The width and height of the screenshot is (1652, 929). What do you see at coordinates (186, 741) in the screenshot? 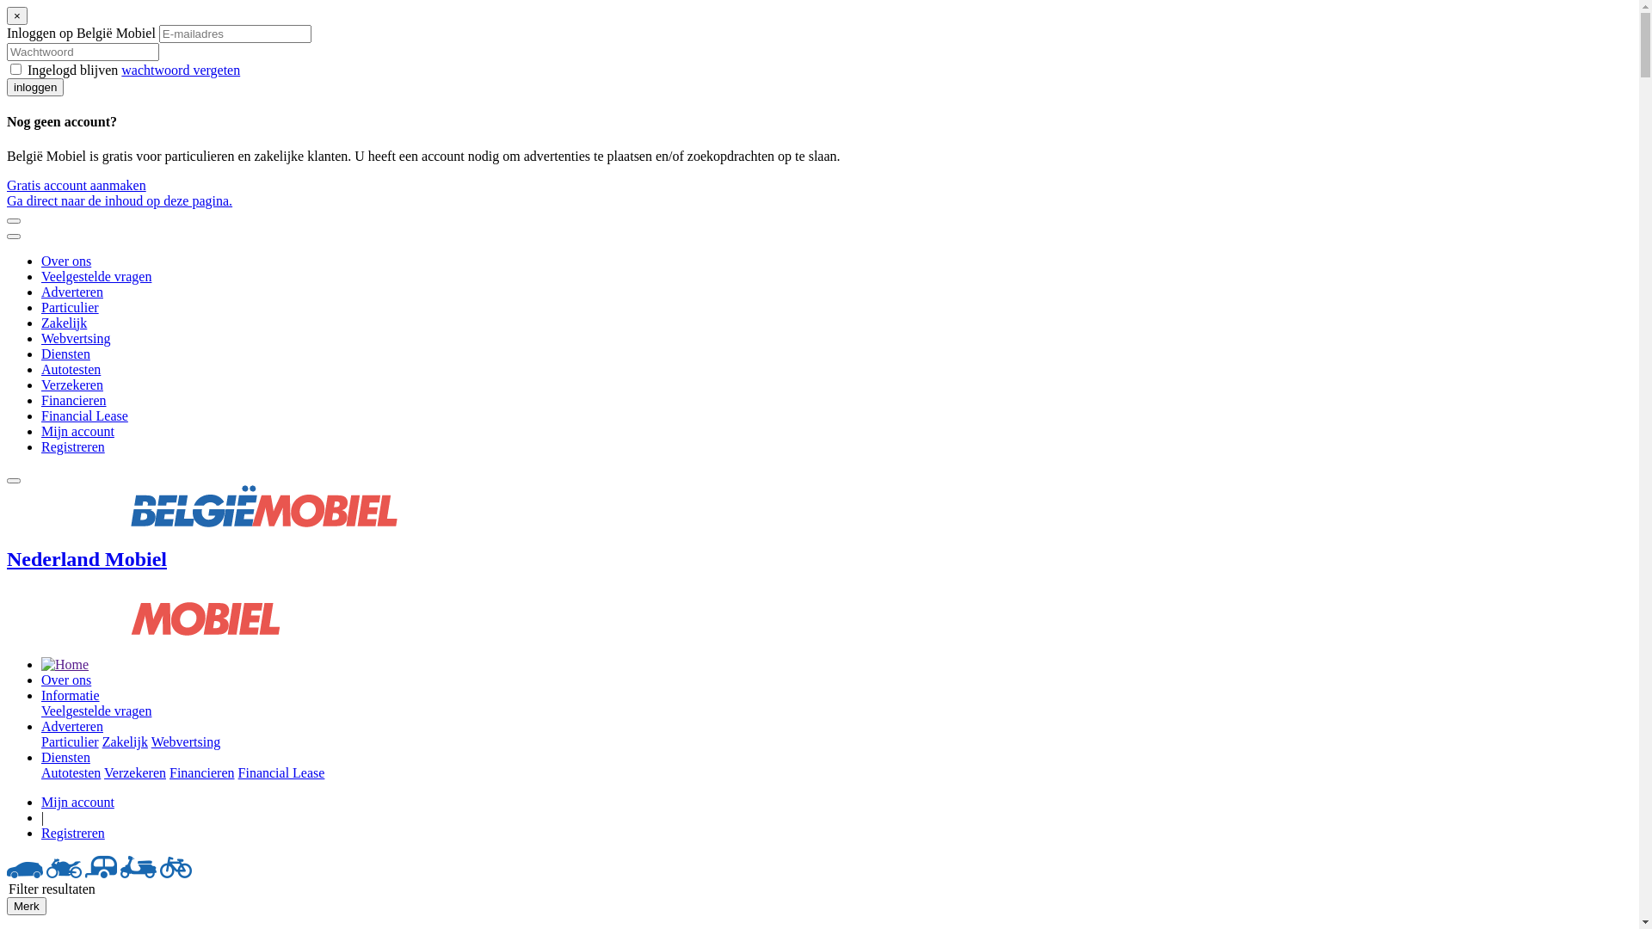
I see `Webvertsing` at bounding box center [186, 741].